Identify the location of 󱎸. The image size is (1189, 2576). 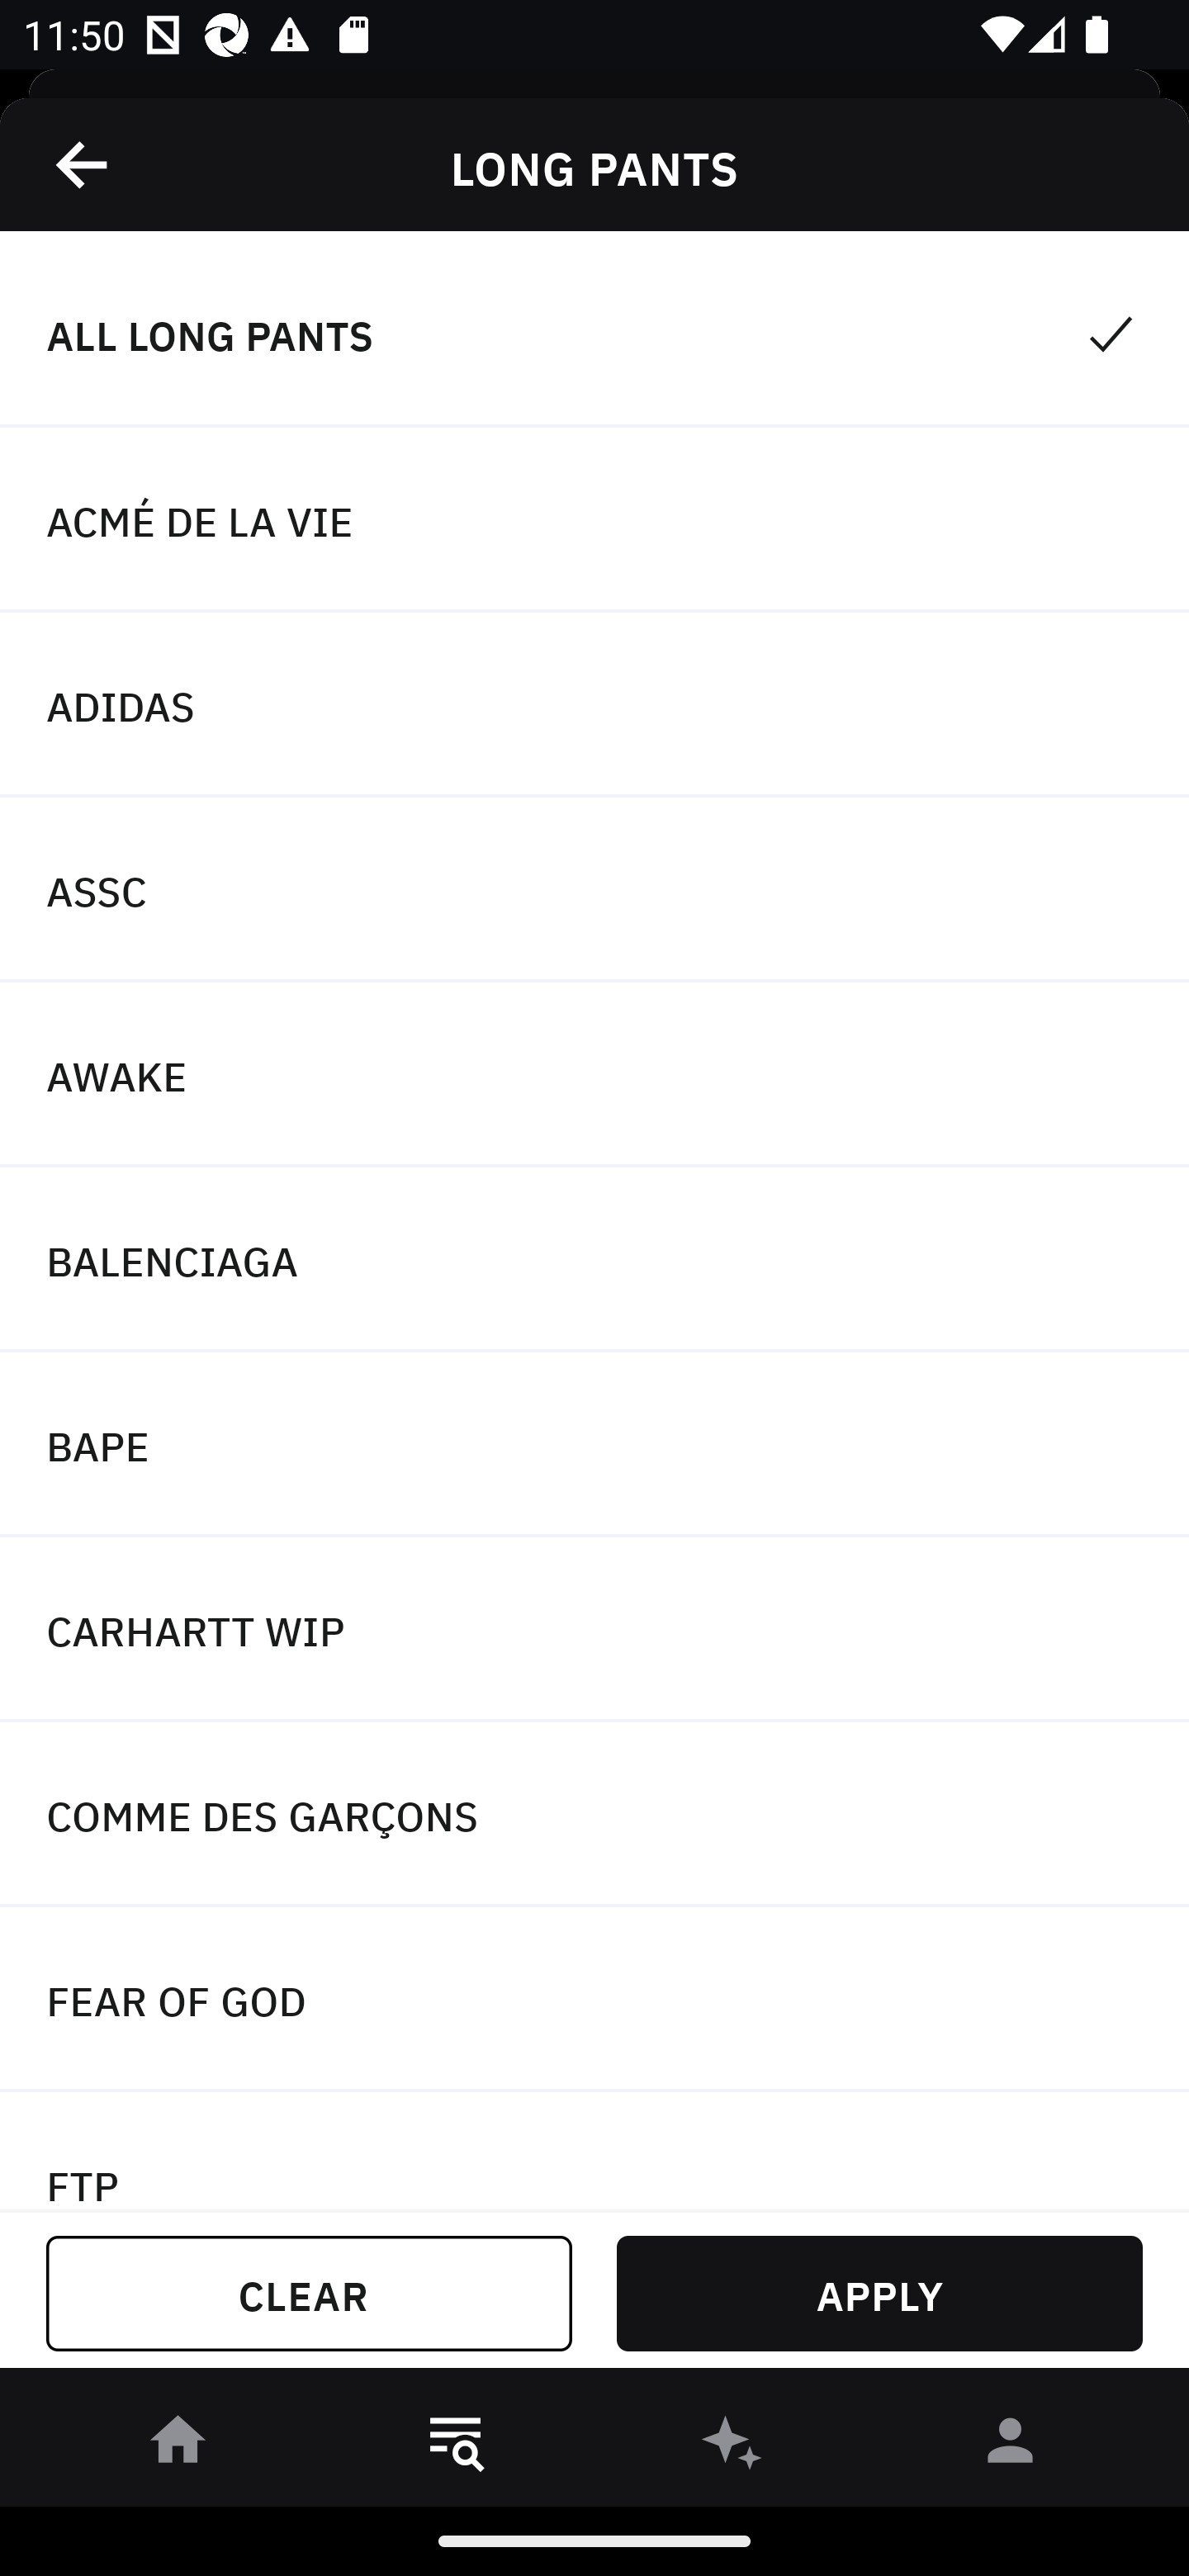
(456, 2446).